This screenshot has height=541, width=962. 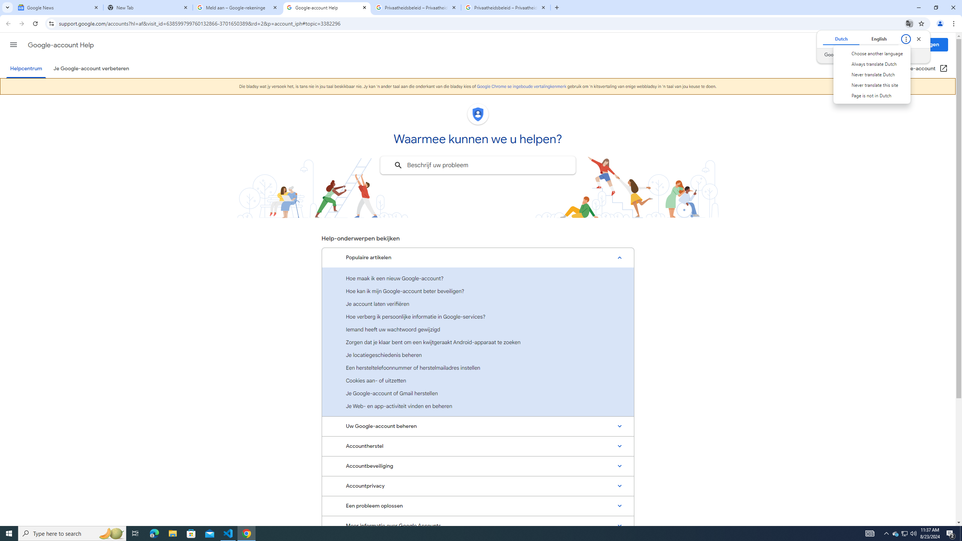 What do you see at coordinates (478, 316) in the screenshot?
I see `Hoe verberg ik persoonlijke informatie in Google-services?` at bounding box center [478, 316].